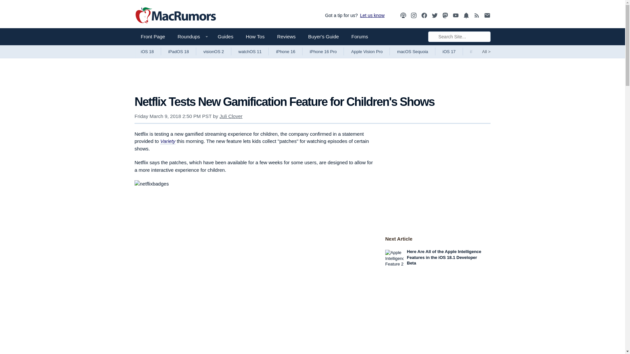  Describe the element at coordinates (176, 16) in the screenshot. I see `Apple, Mac, iPhone, iPad News and Rumors` at that location.